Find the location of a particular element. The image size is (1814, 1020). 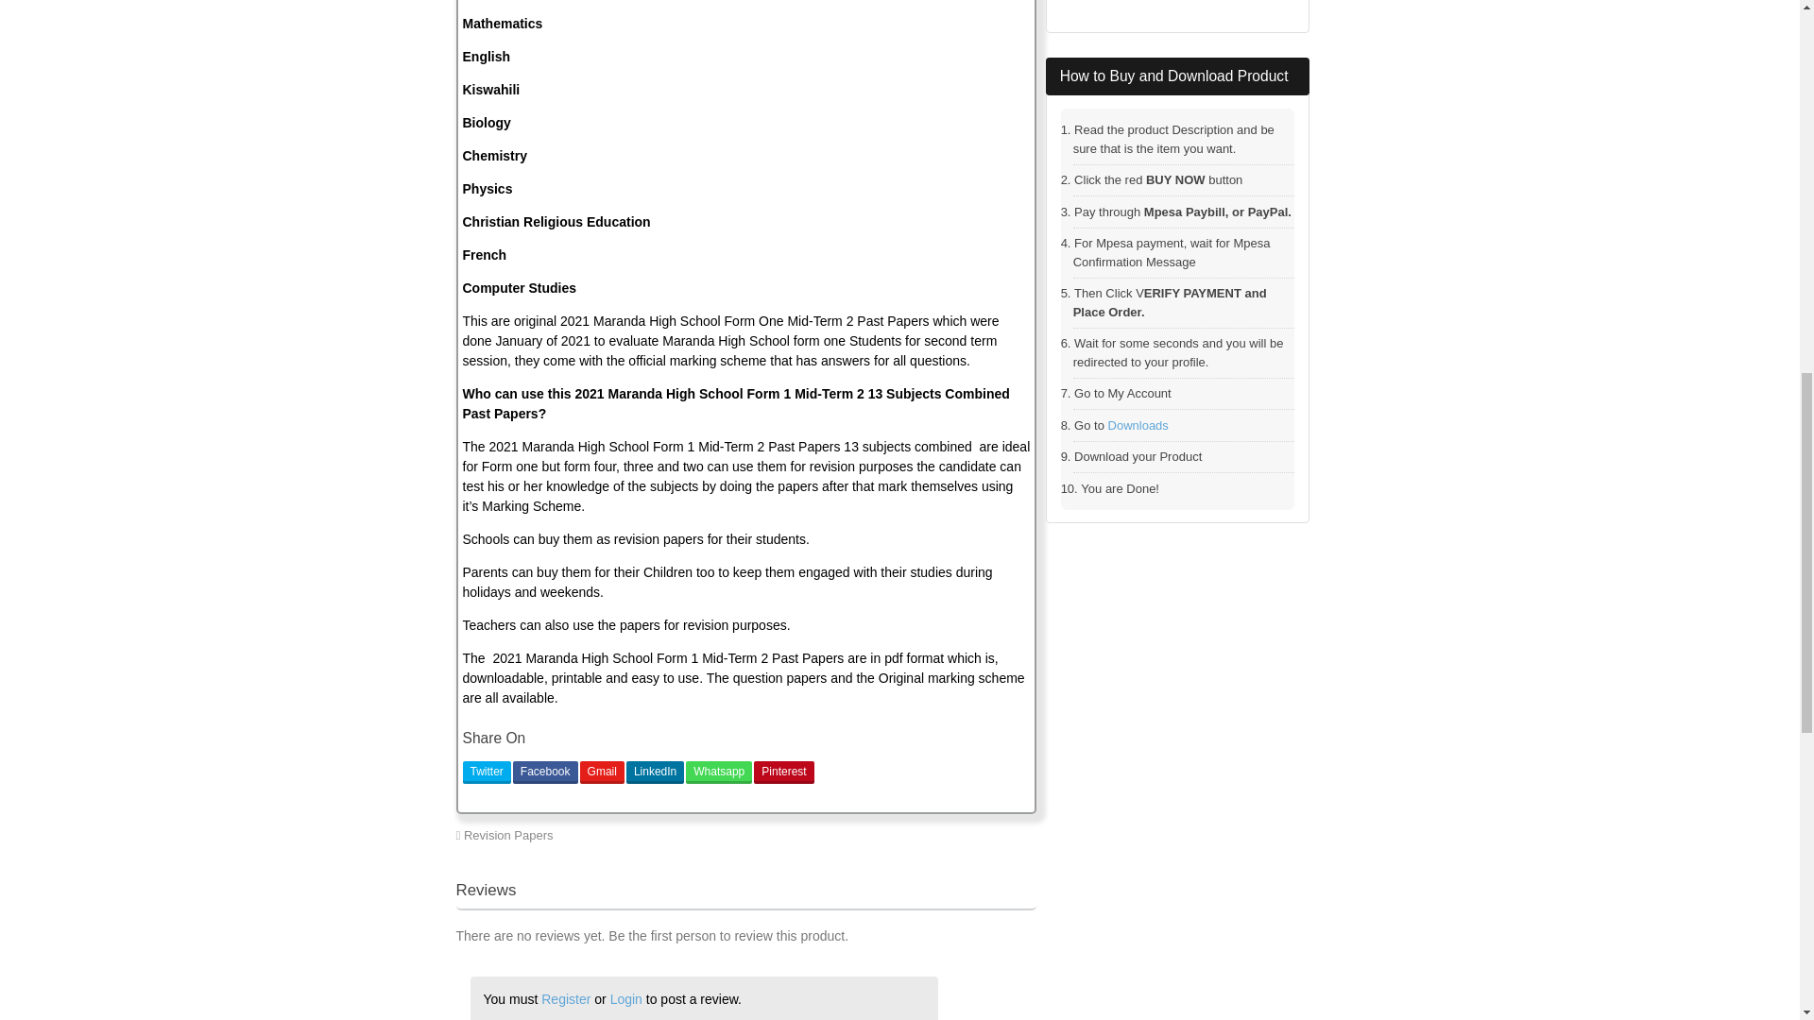

Maranda Mid-Term 2 Past Papers 2021 is located at coordinates (921, 835).